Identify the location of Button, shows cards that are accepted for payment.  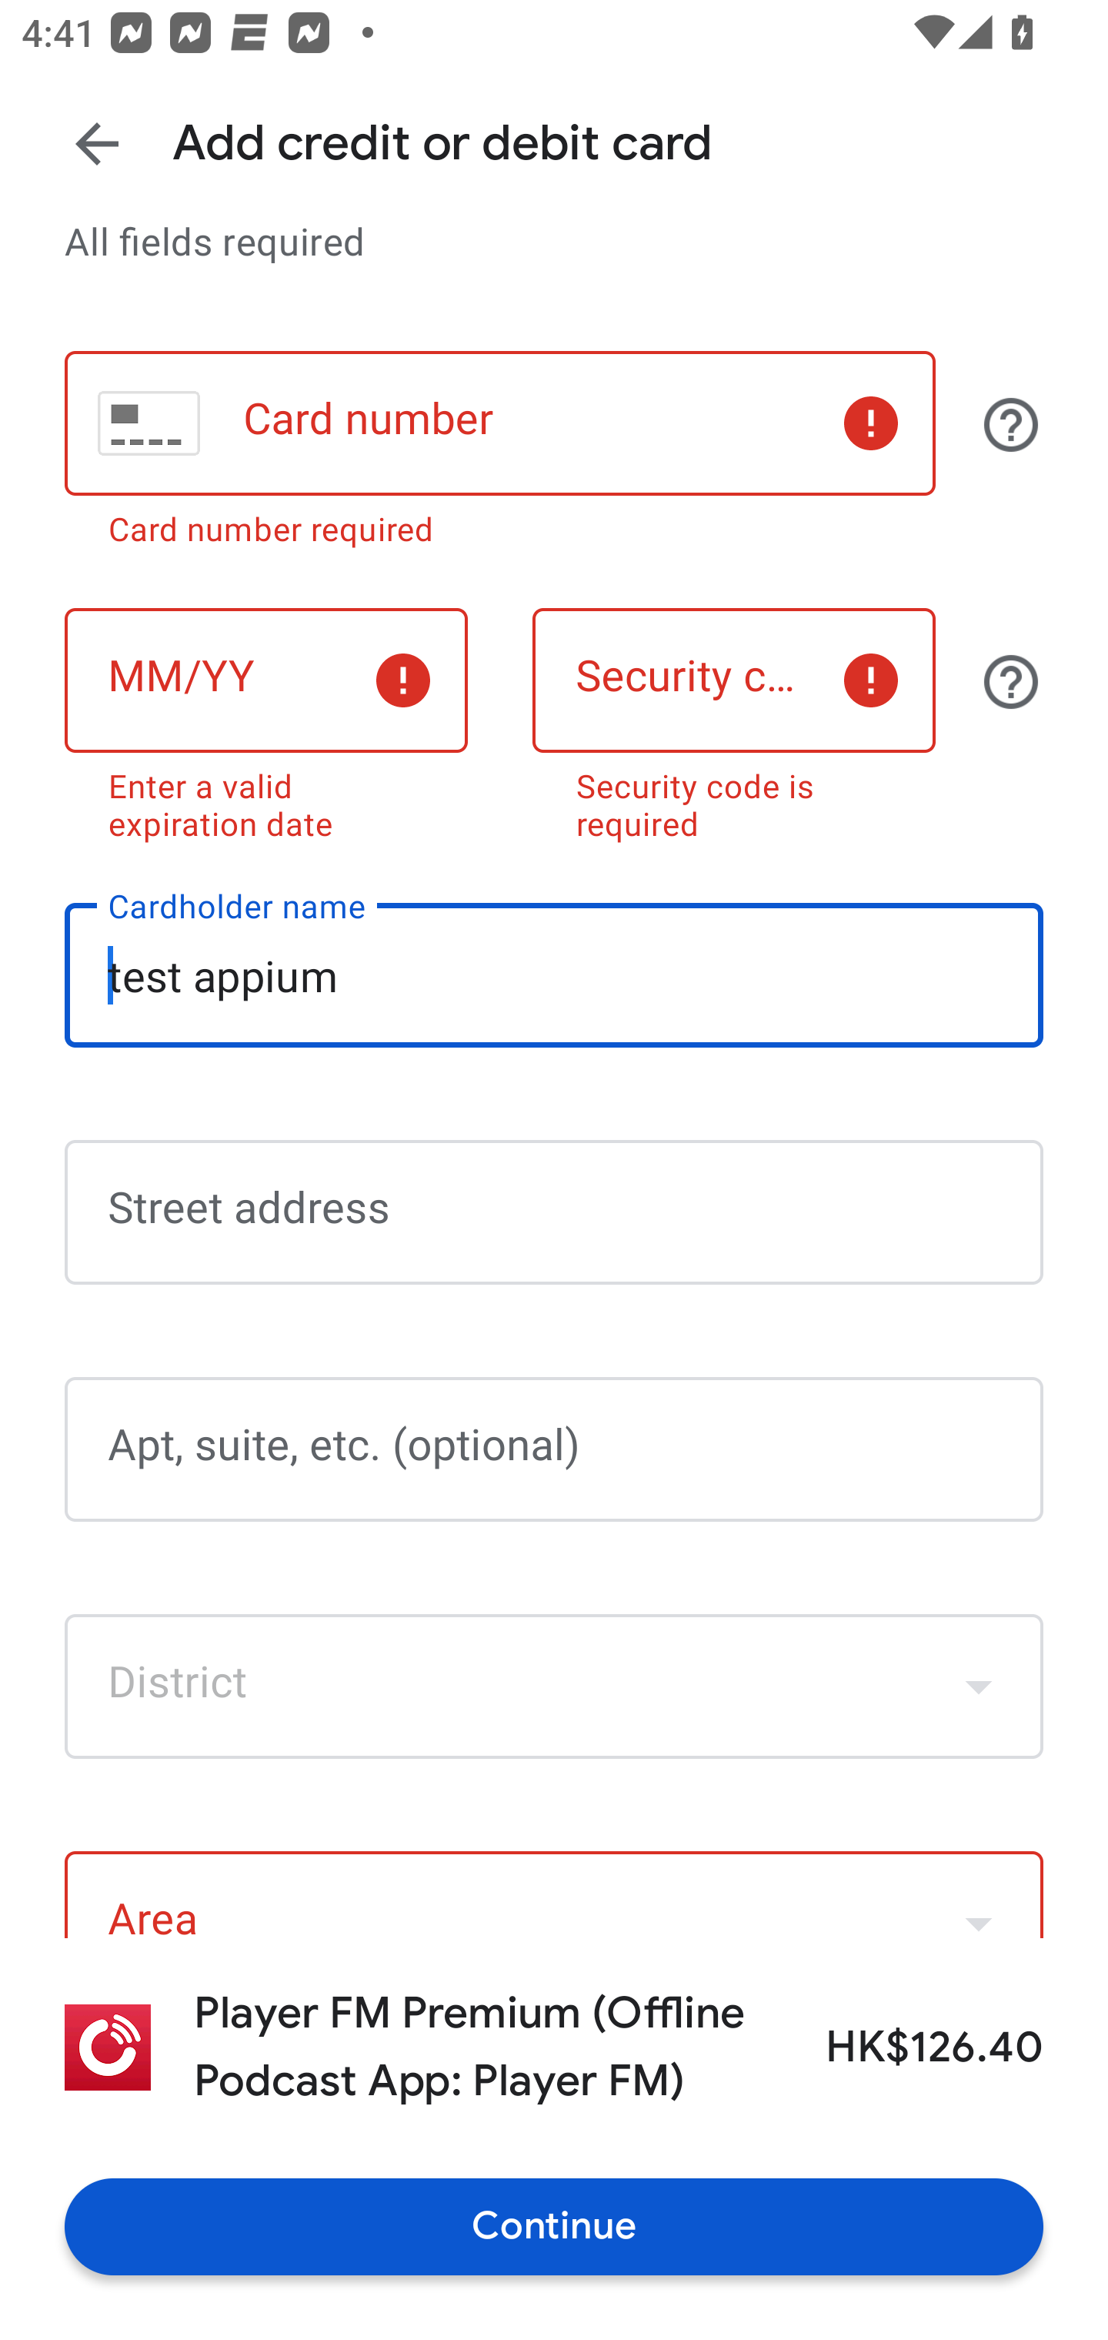
(1011, 424).